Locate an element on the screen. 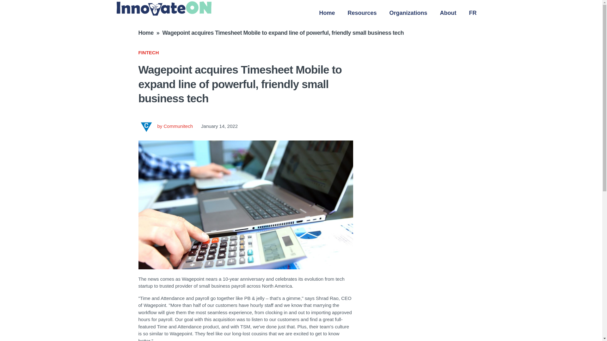 The image size is (607, 341). FINTECH is located at coordinates (149, 52).